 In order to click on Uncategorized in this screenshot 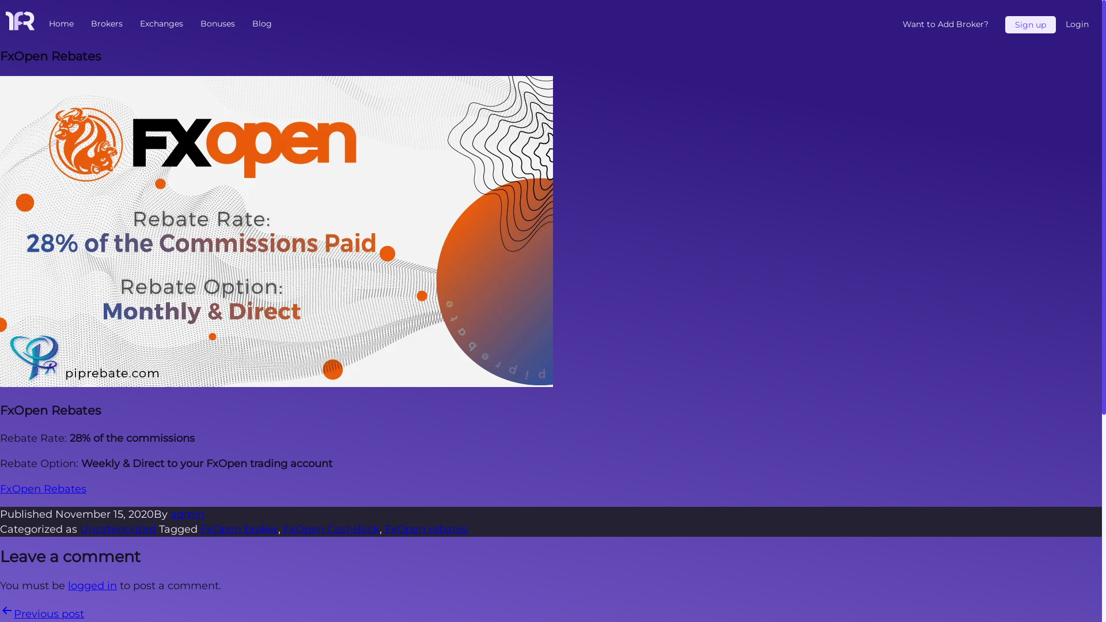, I will do `click(118, 529)`.